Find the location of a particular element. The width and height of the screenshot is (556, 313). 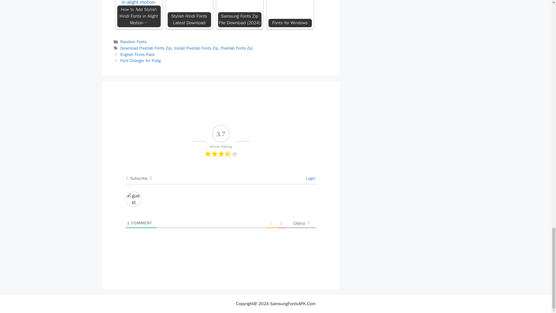

Fonts for Windows is located at coordinates (290, 13).